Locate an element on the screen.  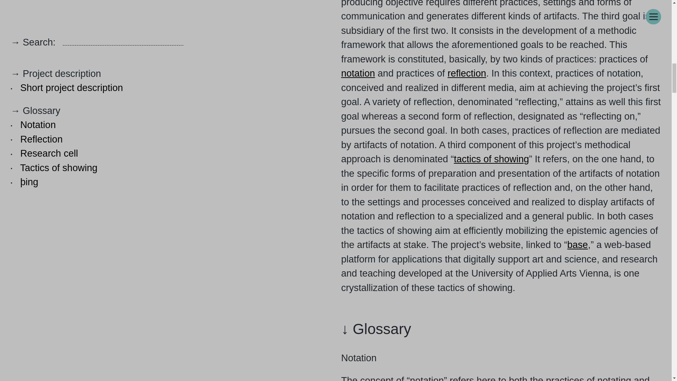
base is located at coordinates (578, 245).